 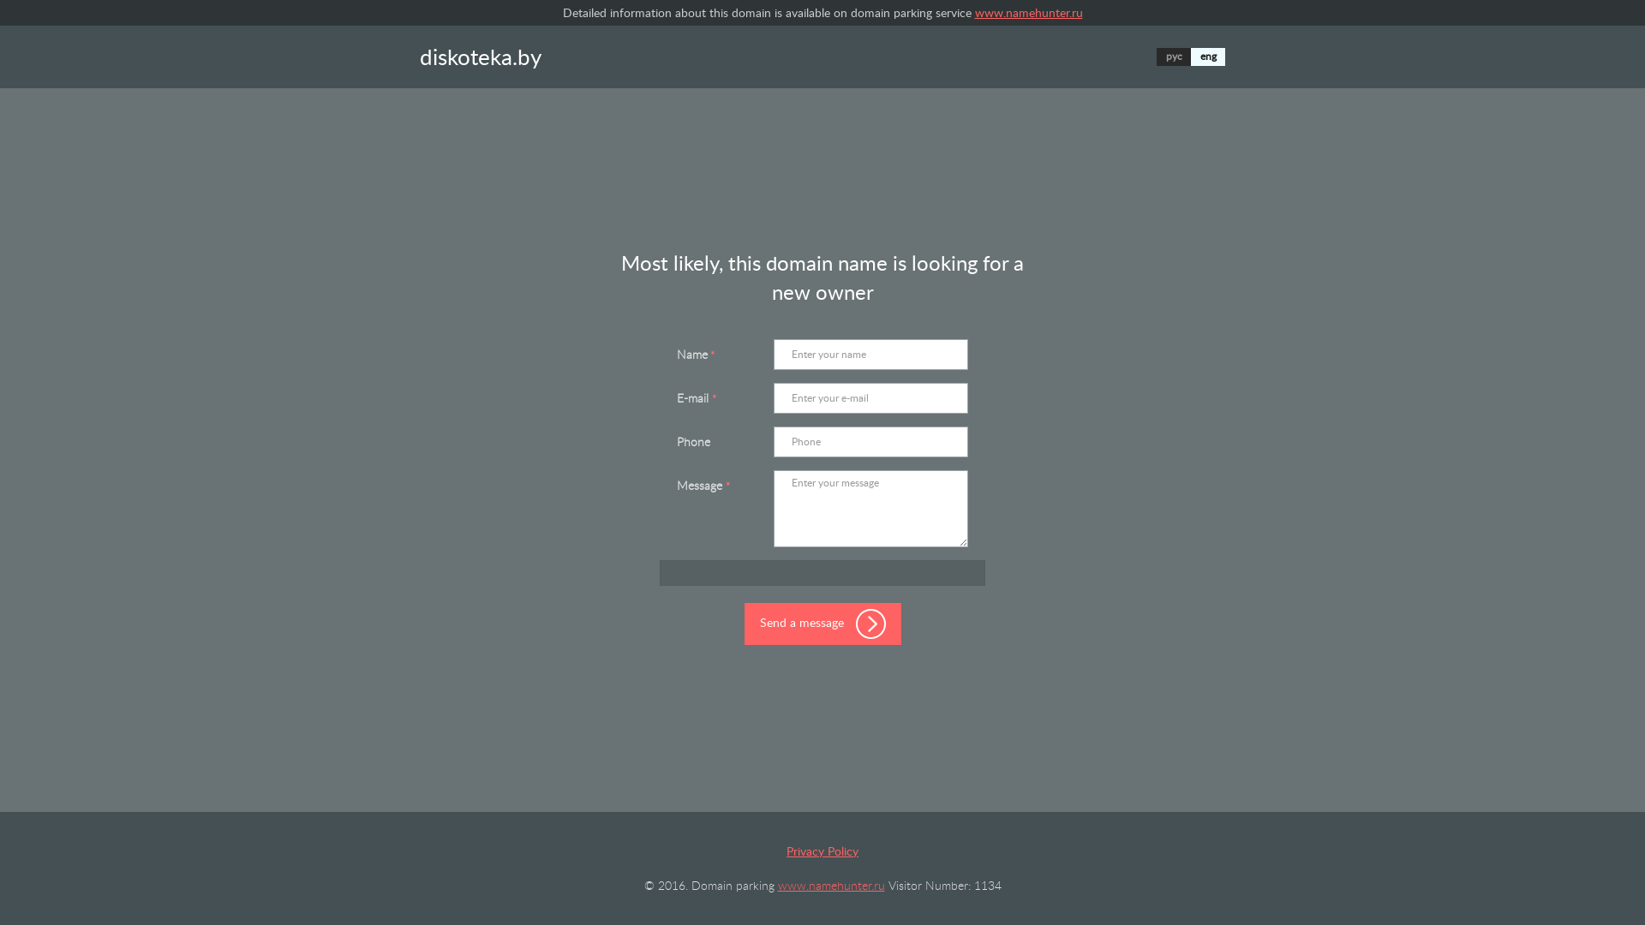 What do you see at coordinates (831, 886) in the screenshot?
I see `www.namehunter.ru` at bounding box center [831, 886].